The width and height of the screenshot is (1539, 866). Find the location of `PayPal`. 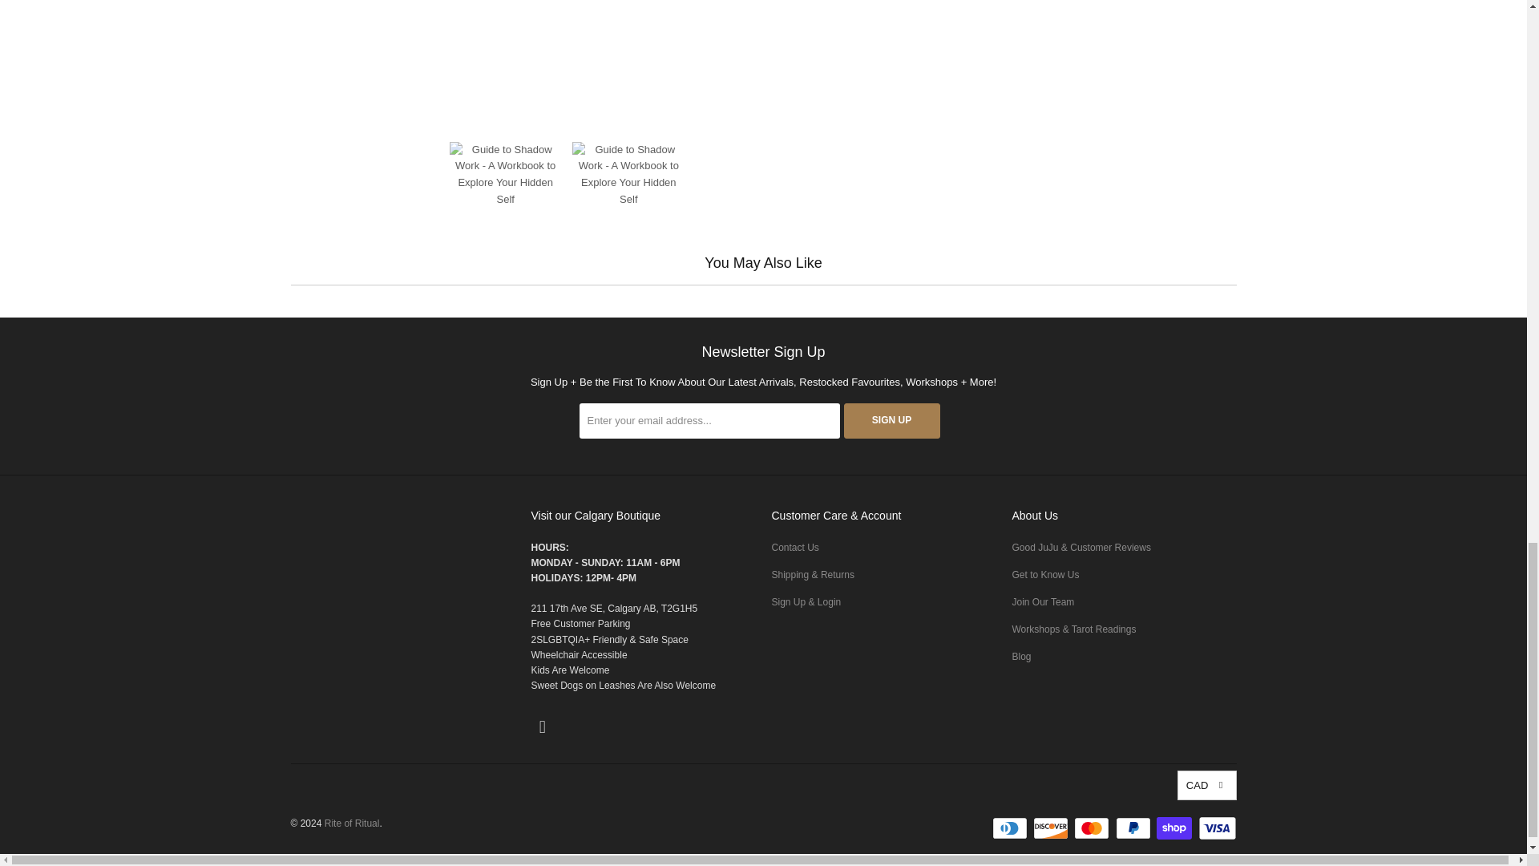

PayPal is located at coordinates (1135, 828).